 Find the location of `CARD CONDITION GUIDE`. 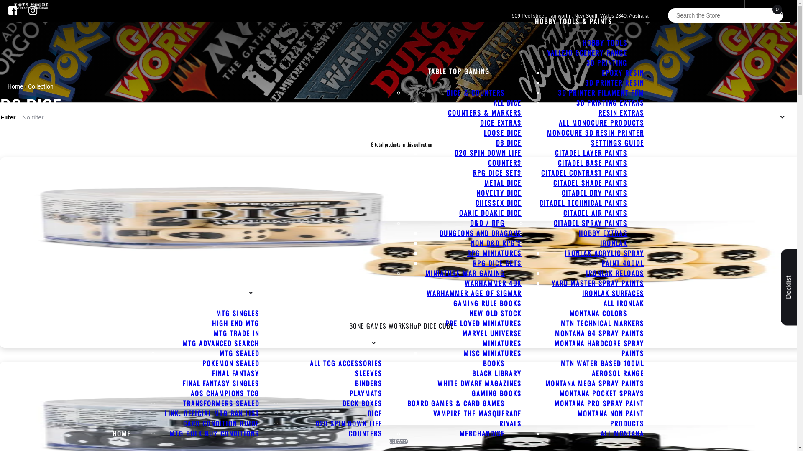

CARD CONDITION GUIDE is located at coordinates (221, 423).